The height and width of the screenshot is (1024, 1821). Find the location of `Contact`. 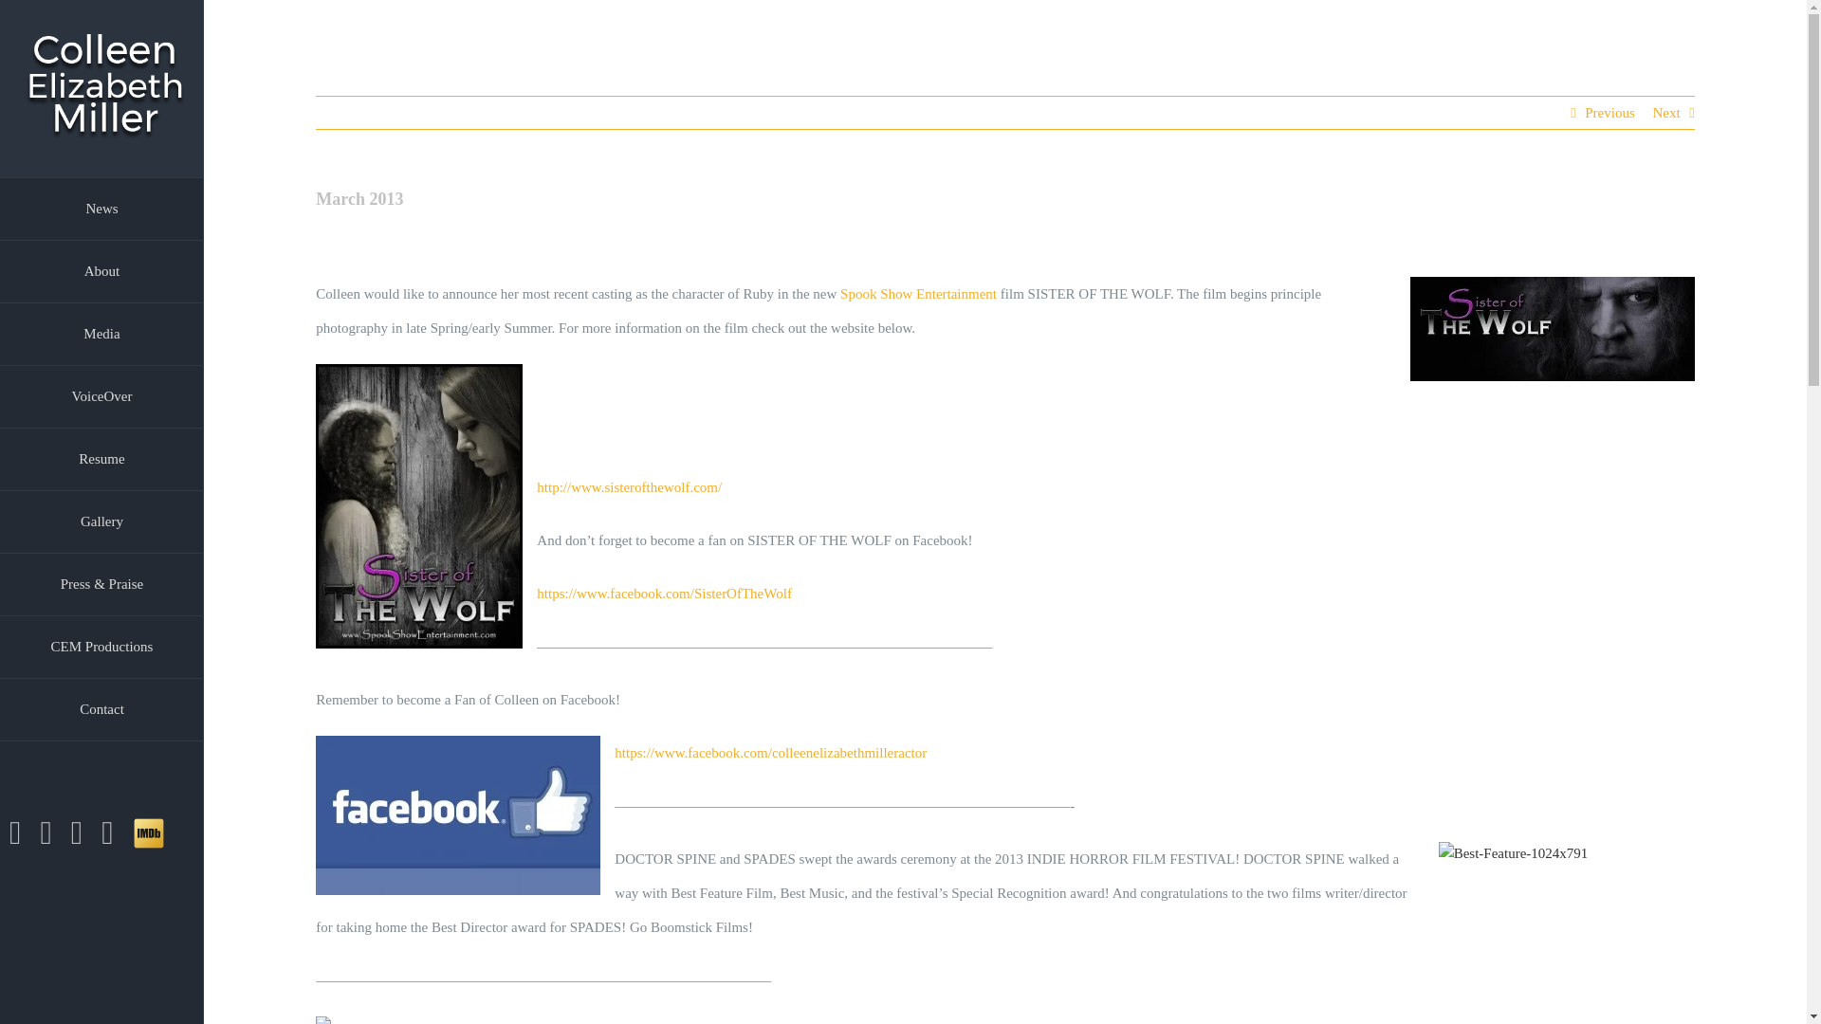

Contact is located at coordinates (102, 709).